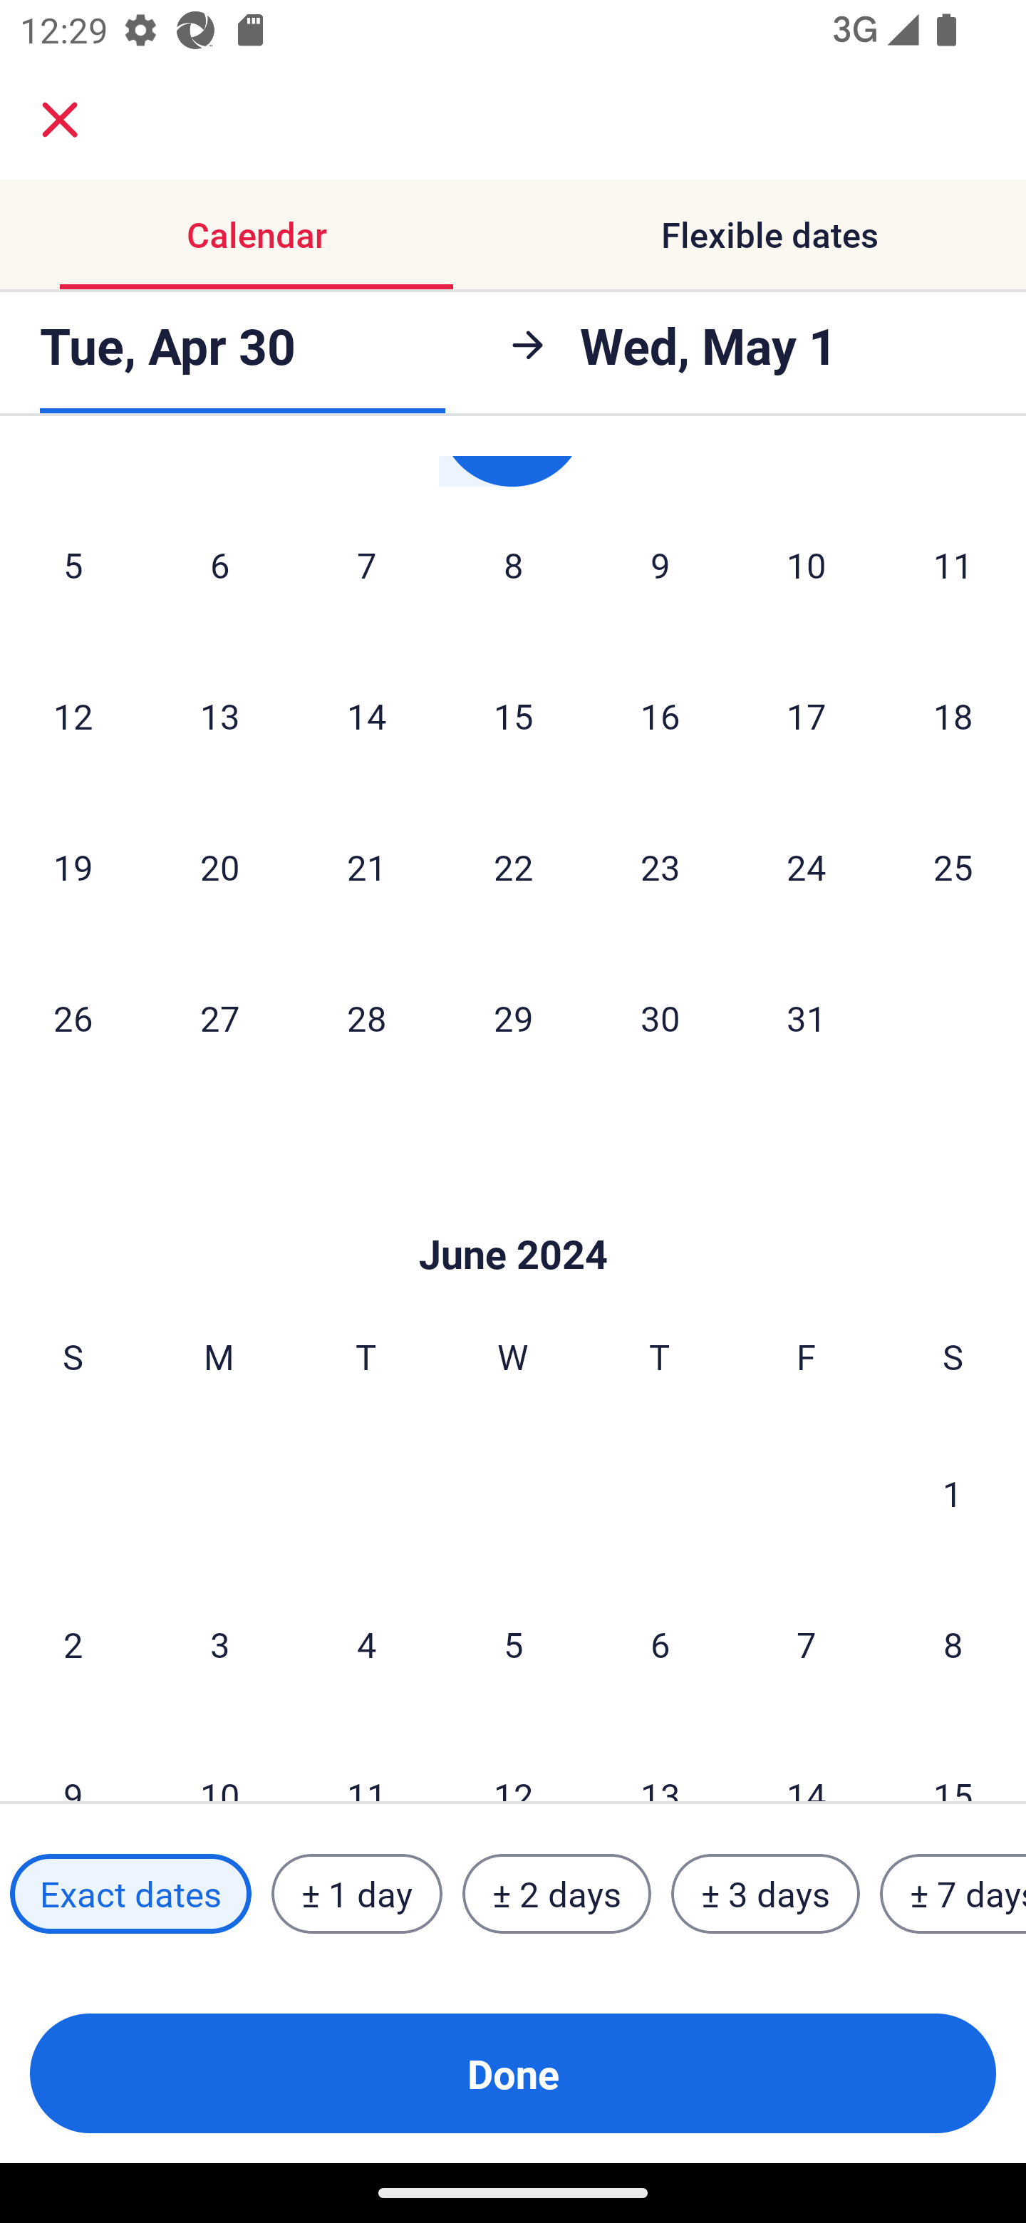  What do you see at coordinates (953, 1643) in the screenshot?
I see `8 Saturday, June 8, 2024` at bounding box center [953, 1643].